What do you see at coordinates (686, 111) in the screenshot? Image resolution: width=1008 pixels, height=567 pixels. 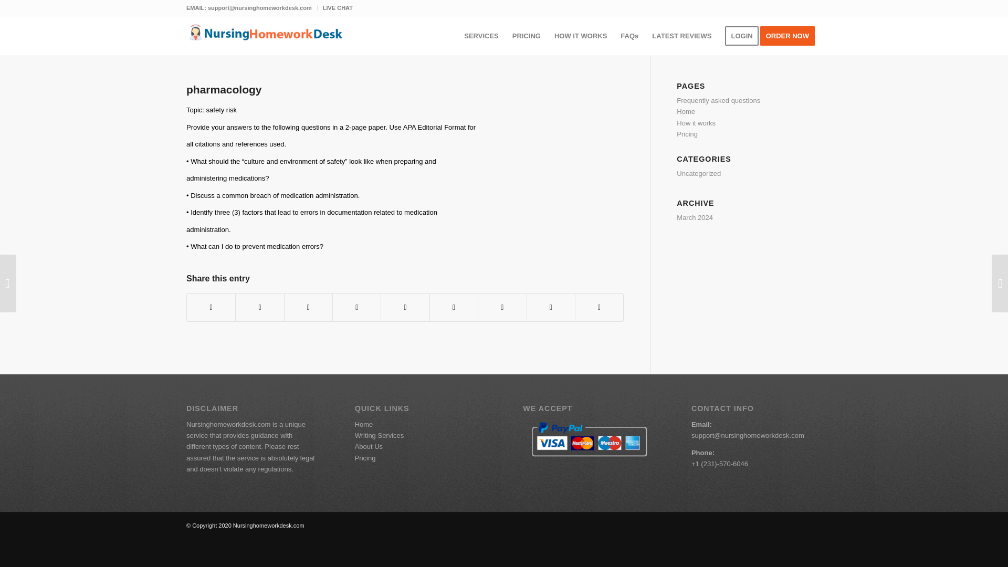 I see `Home` at bounding box center [686, 111].